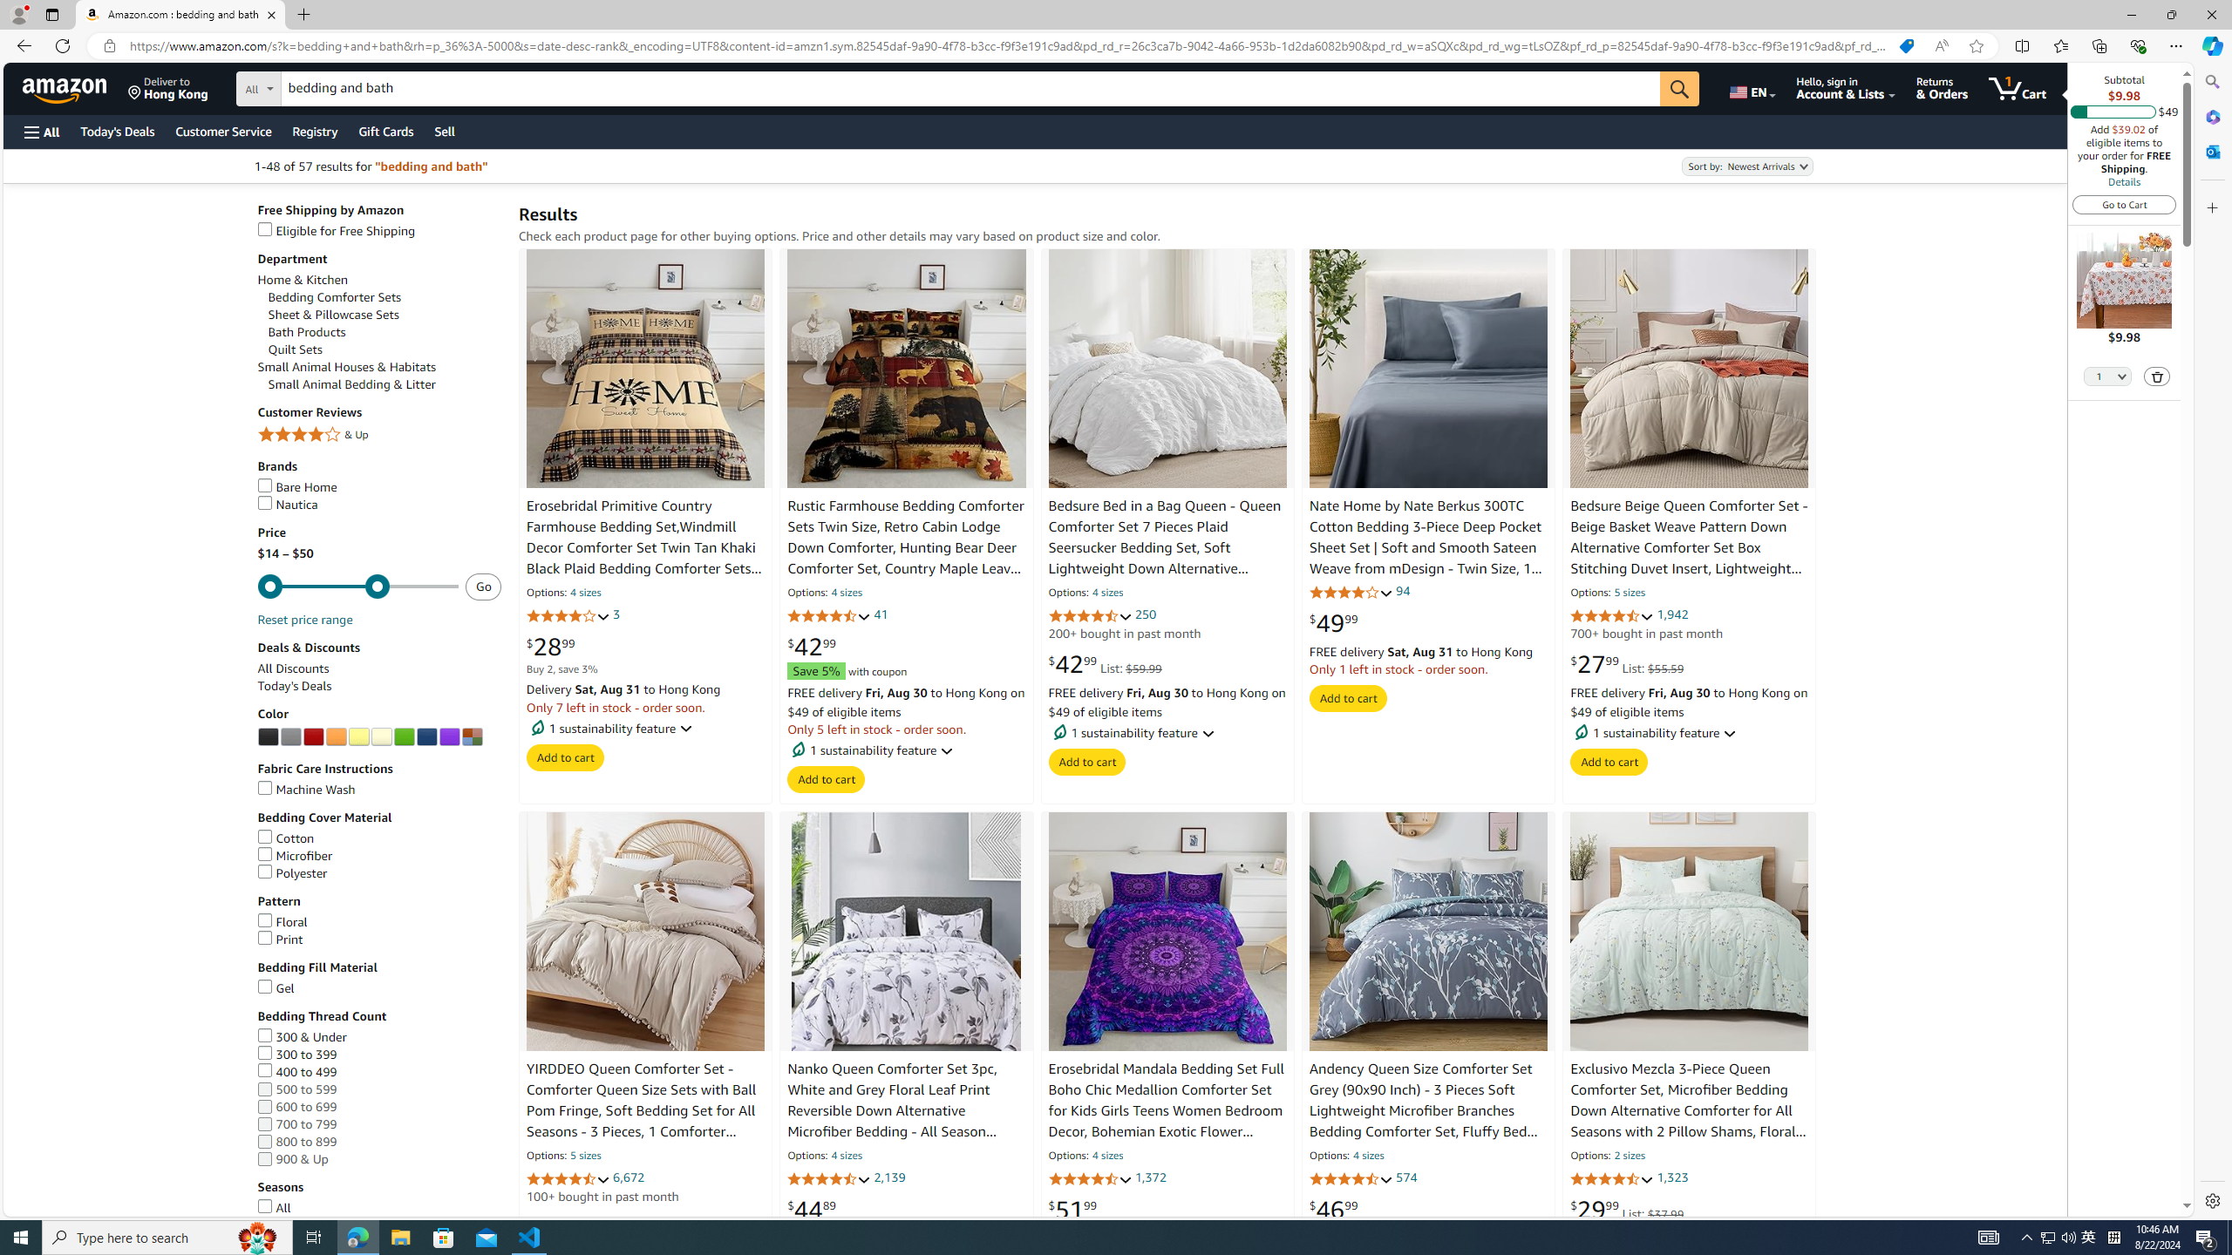 This screenshot has width=2232, height=1255. What do you see at coordinates (289, 737) in the screenshot?
I see `AutomationID: p_n_feature_twenty_browse-bin/3254099011` at bounding box center [289, 737].